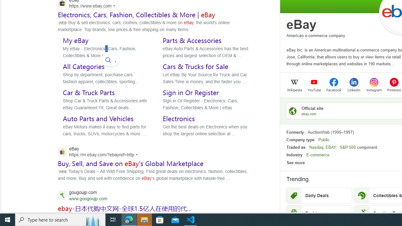 The height and width of the screenshot is (226, 402). I want to click on Parts & Accessories, so click(192, 40).